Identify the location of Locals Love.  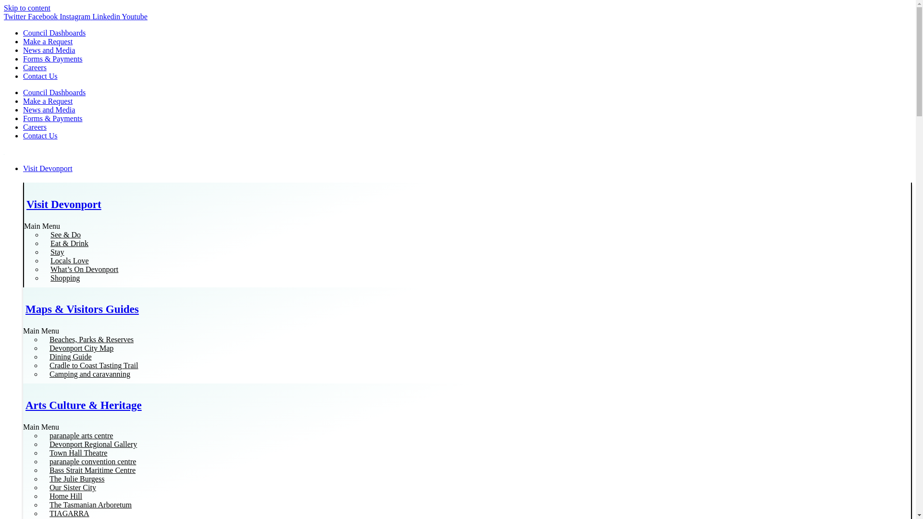
(70, 260).